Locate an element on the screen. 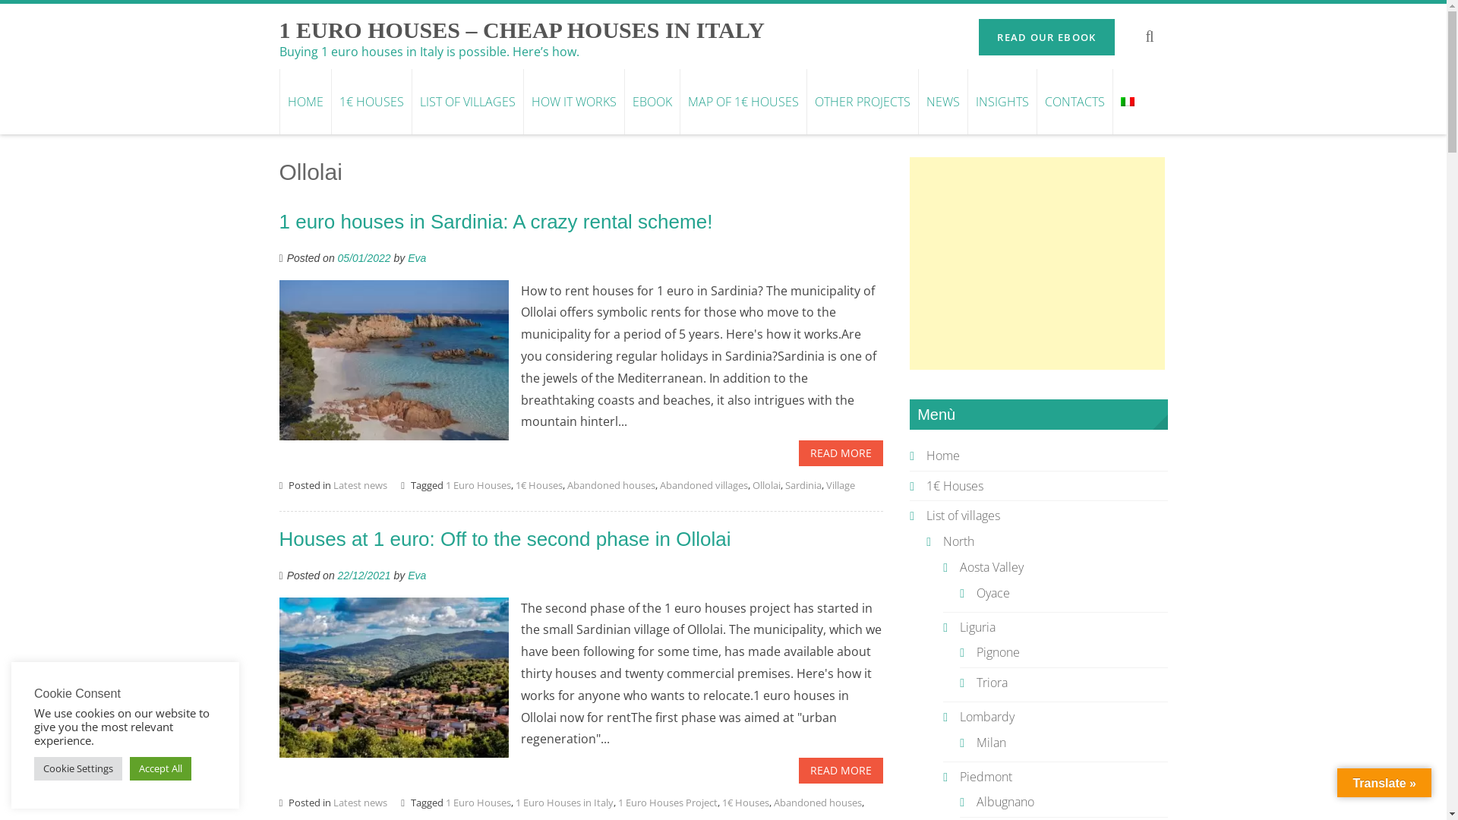 This screenshot has width=1458, height=820. Village is located at coordinates (841, 485).